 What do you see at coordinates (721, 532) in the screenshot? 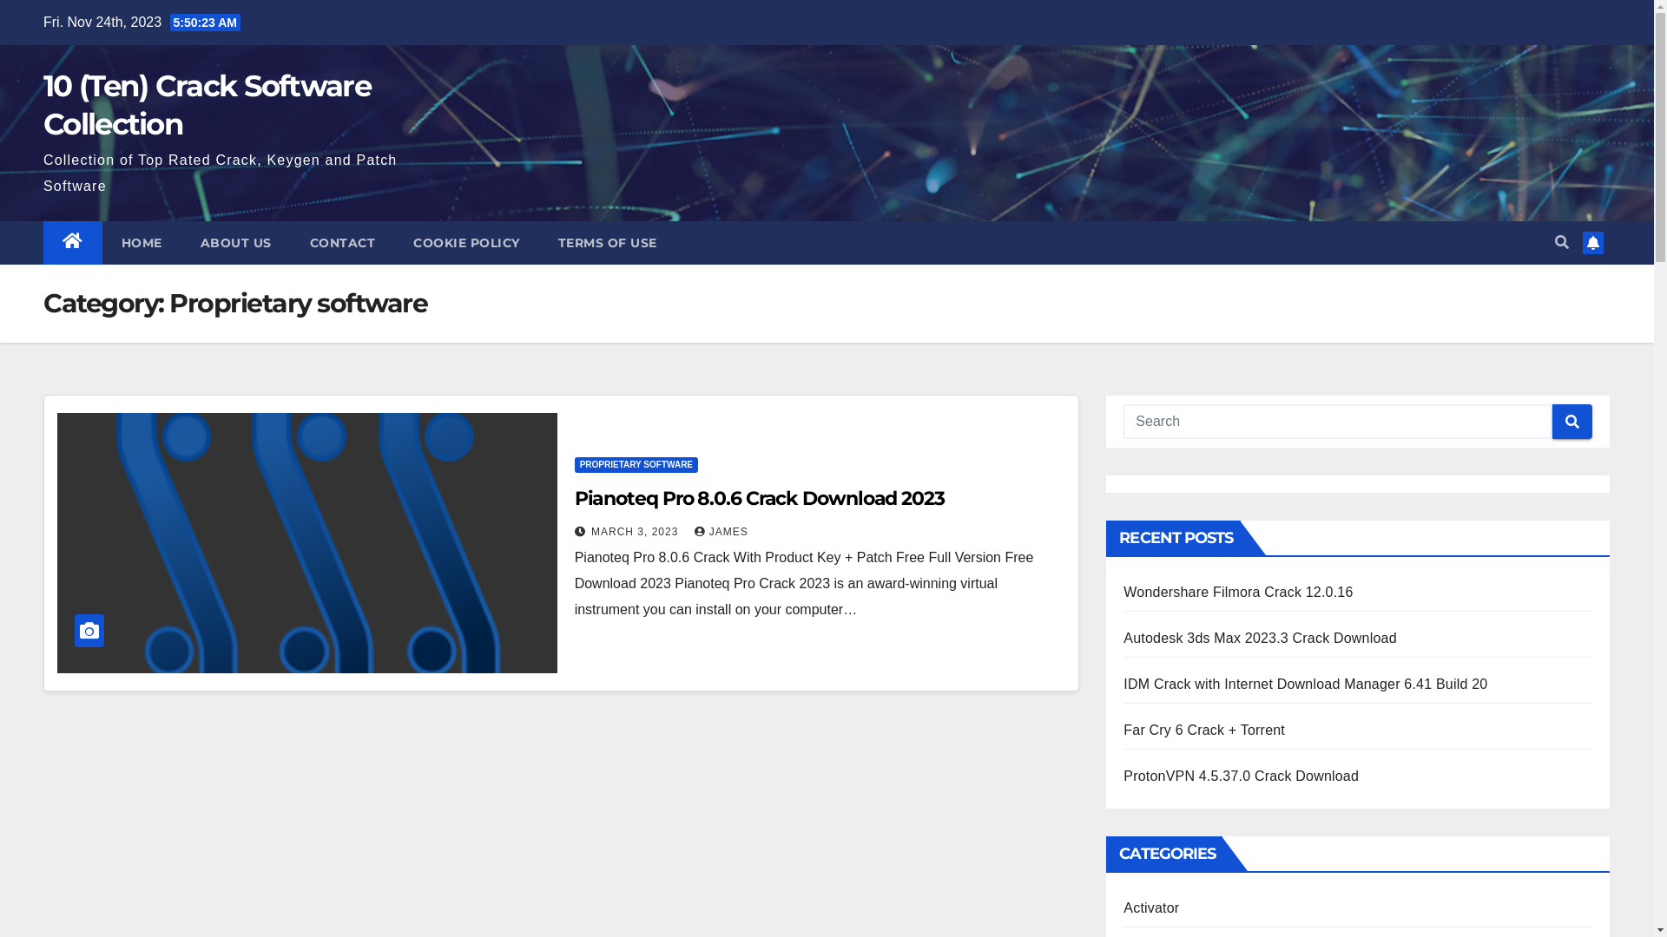
I see `JAMES` at bounding box center [721, 532].